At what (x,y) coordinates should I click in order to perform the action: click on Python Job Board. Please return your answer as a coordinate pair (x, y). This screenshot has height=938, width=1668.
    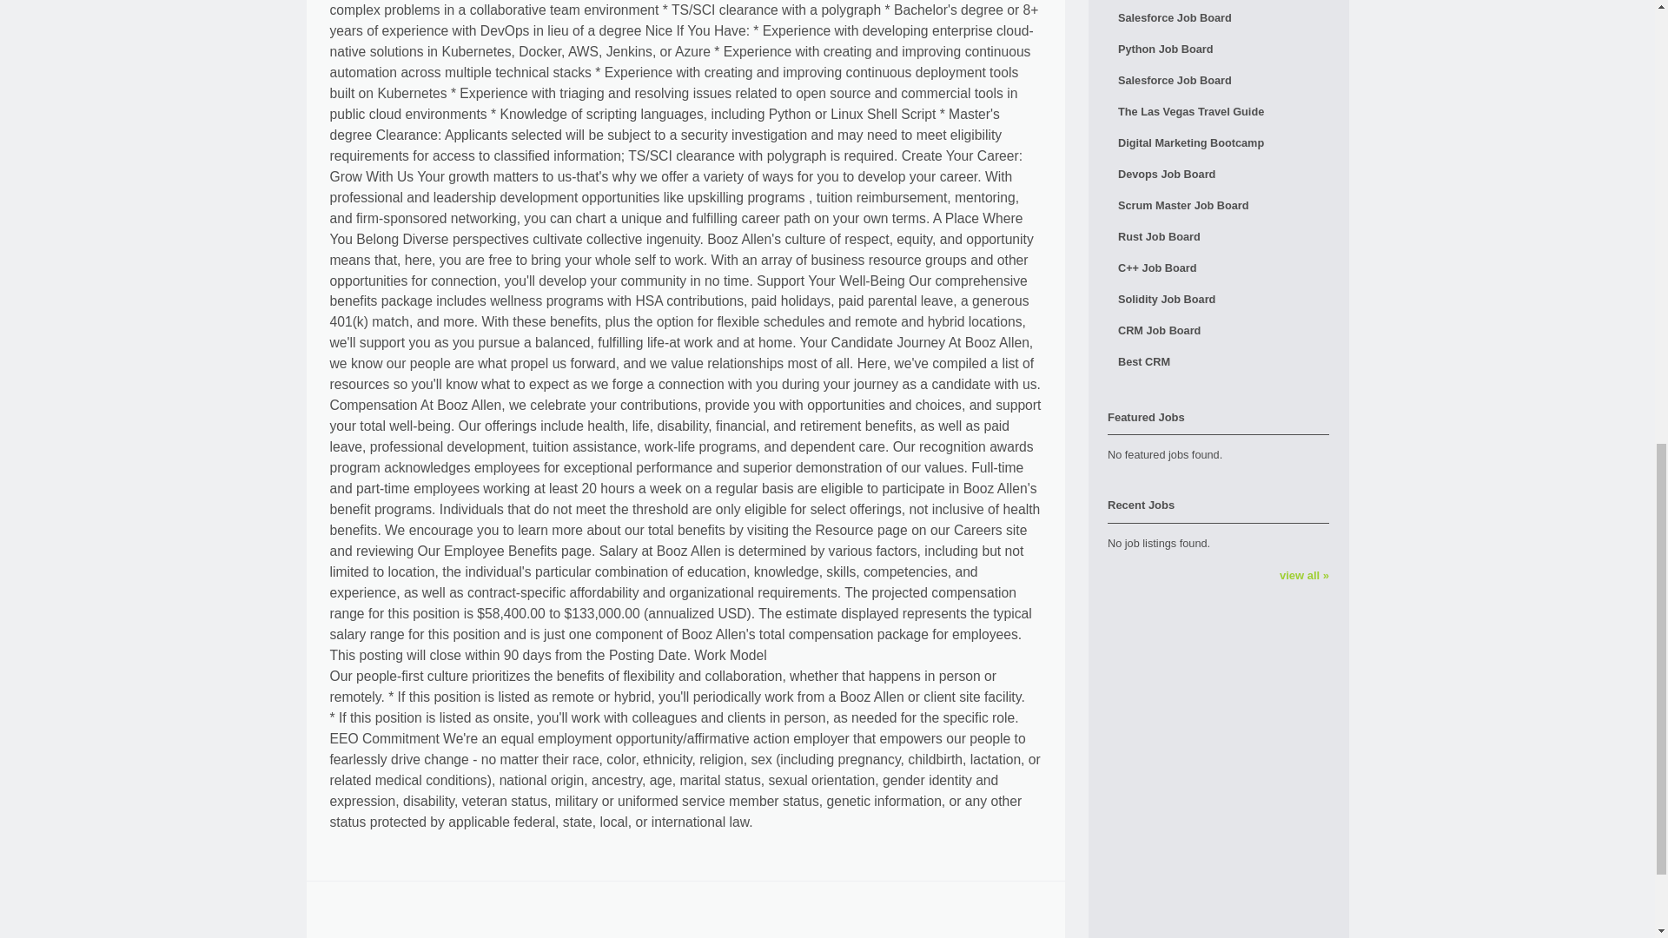
    Looking at the image, I should click on (1218, 49).